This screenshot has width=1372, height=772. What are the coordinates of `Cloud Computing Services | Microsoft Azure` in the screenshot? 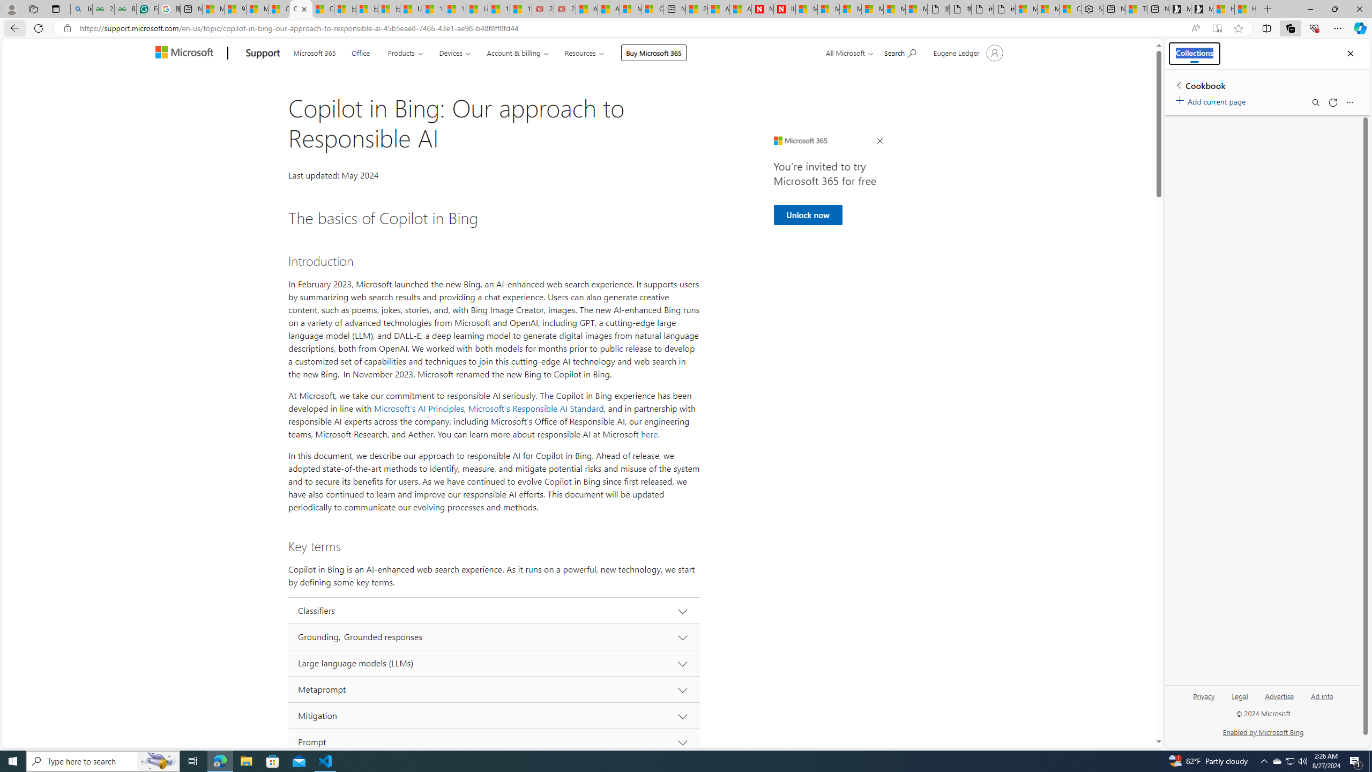 It's located at (652, 9).